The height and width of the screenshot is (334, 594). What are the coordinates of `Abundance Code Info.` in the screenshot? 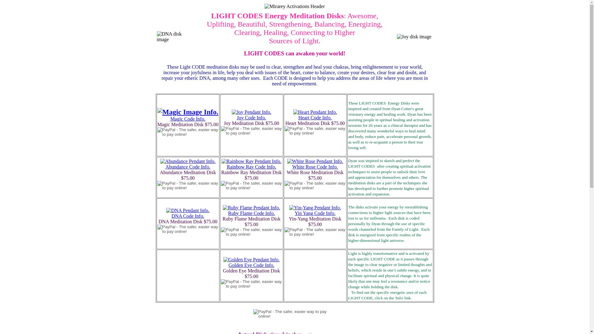 It's located at (188, 166).